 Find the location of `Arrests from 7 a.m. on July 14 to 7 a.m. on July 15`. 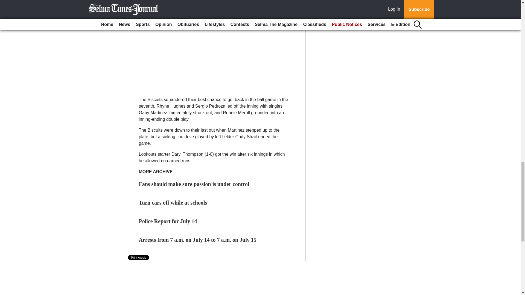

Arrests from 7 a.m. on July 14 to 7 a.m. on July 15 is located at coordinates (198, 240).